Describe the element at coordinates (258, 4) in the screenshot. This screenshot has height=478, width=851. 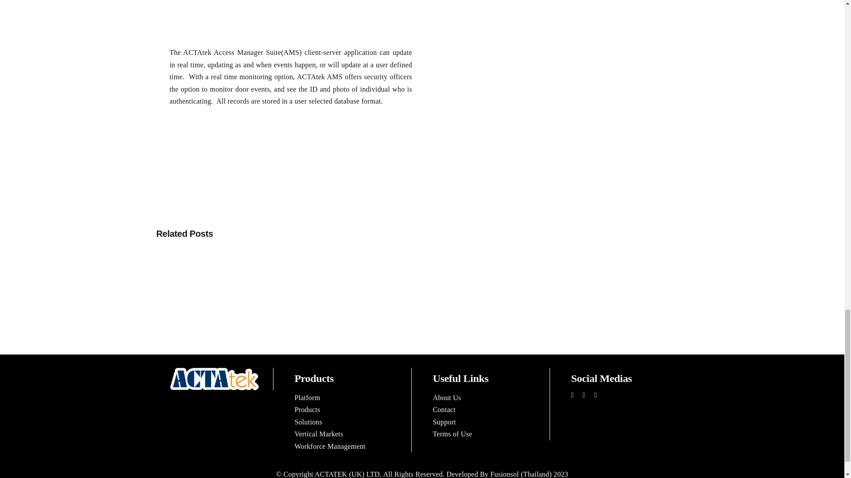
I see `AccessControl 2` at that location.